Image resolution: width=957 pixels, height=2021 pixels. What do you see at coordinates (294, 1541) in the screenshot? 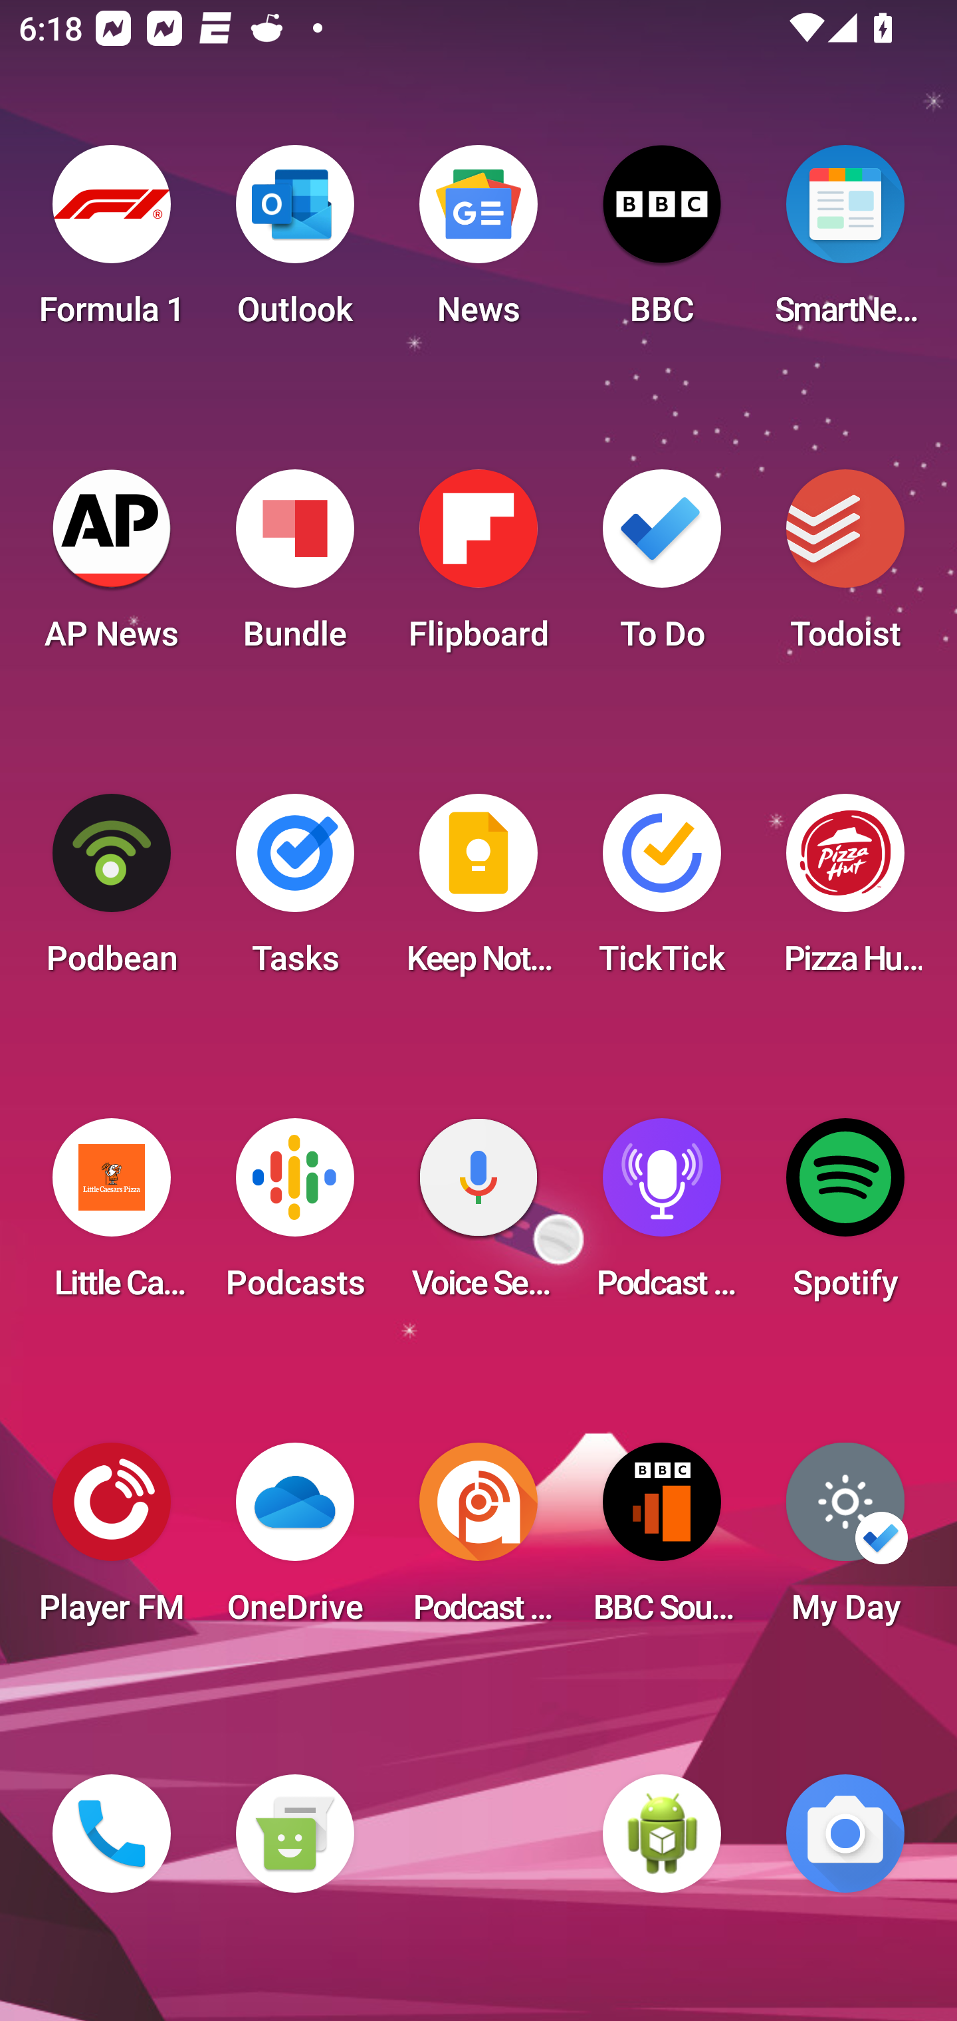
I see `OneDrive` at bounding box center [294, 1541].